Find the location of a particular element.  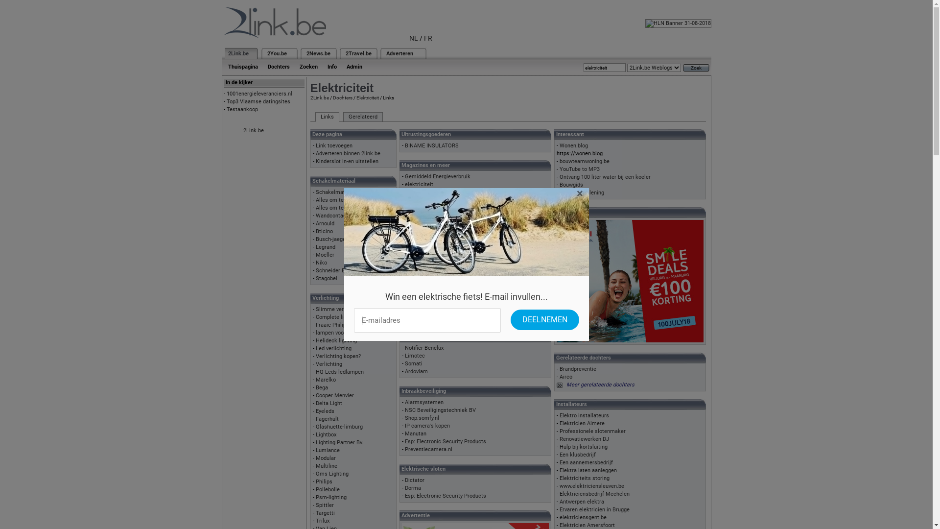

Wasmachinespot.nl is located at coordinates (429, 239).